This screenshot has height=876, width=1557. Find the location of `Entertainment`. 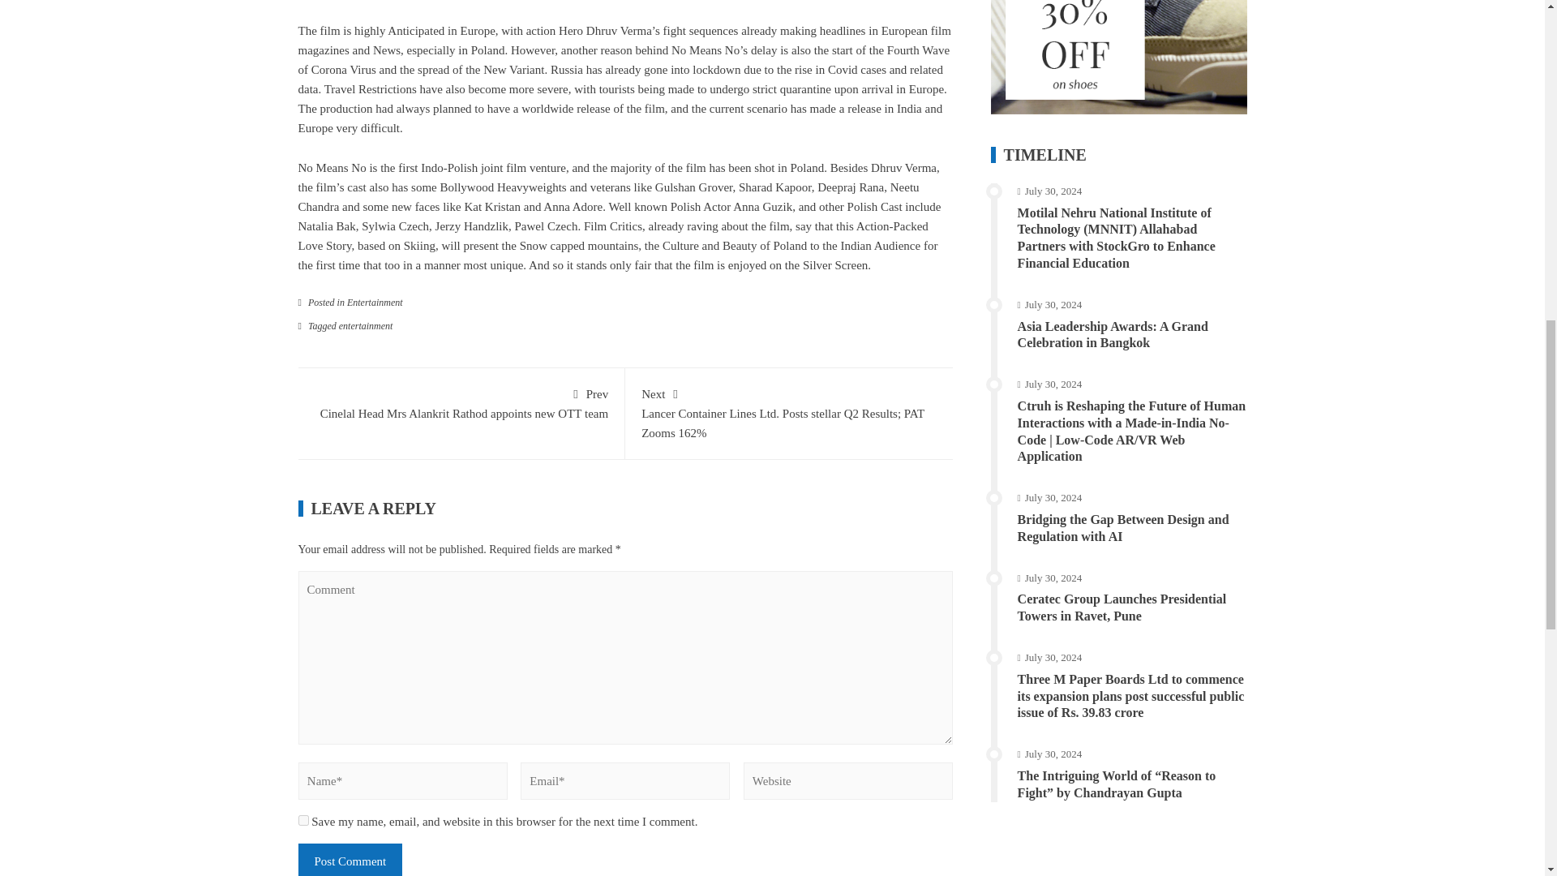

Entertainment is located at coordinates (375, 303).